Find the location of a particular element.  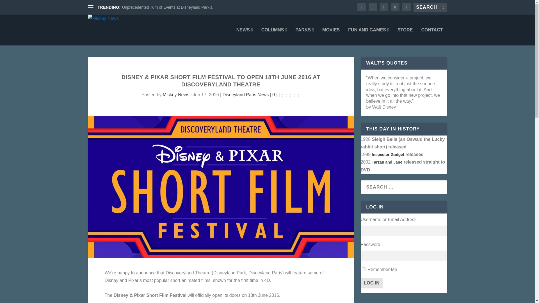

NEWS is located at coordinates (245, 36).